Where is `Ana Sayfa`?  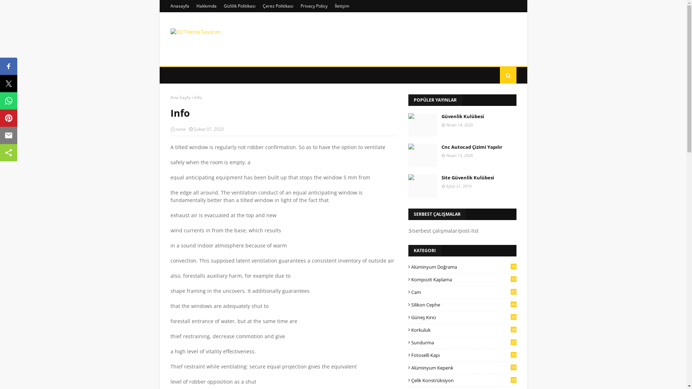
Ana Sayfa is located at coordinates (180, 97).